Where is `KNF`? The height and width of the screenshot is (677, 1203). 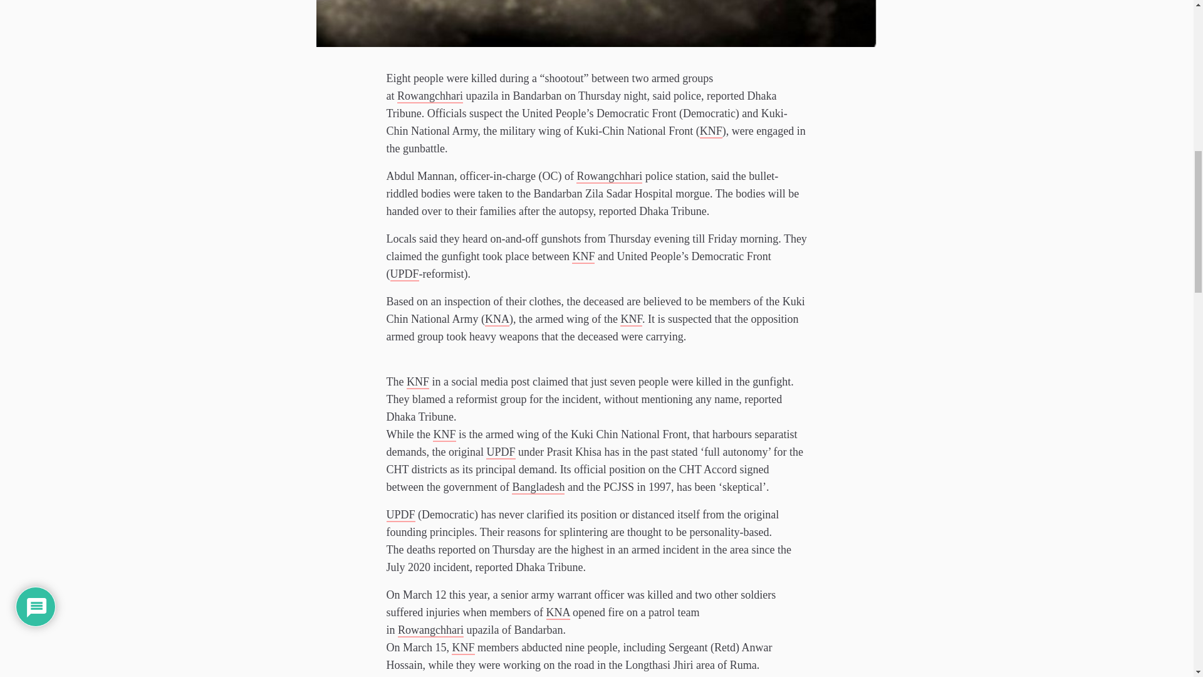
KNF is located at coordinates (632, 318).